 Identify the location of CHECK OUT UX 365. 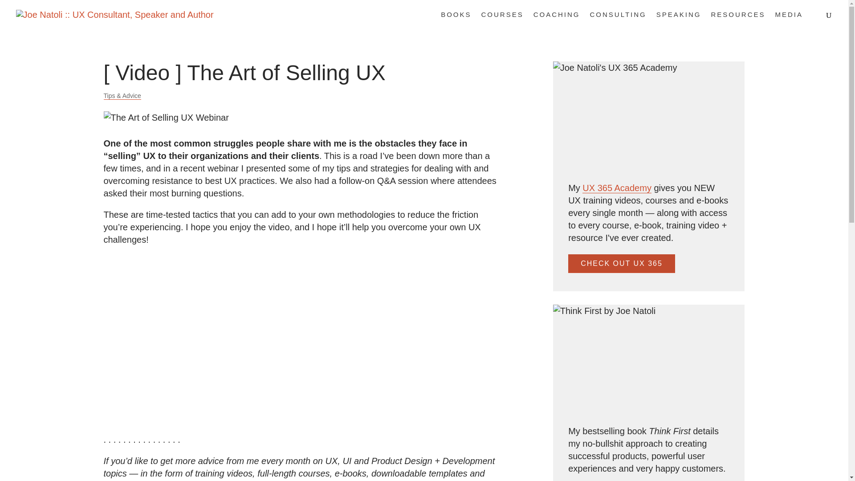
(622, 264).